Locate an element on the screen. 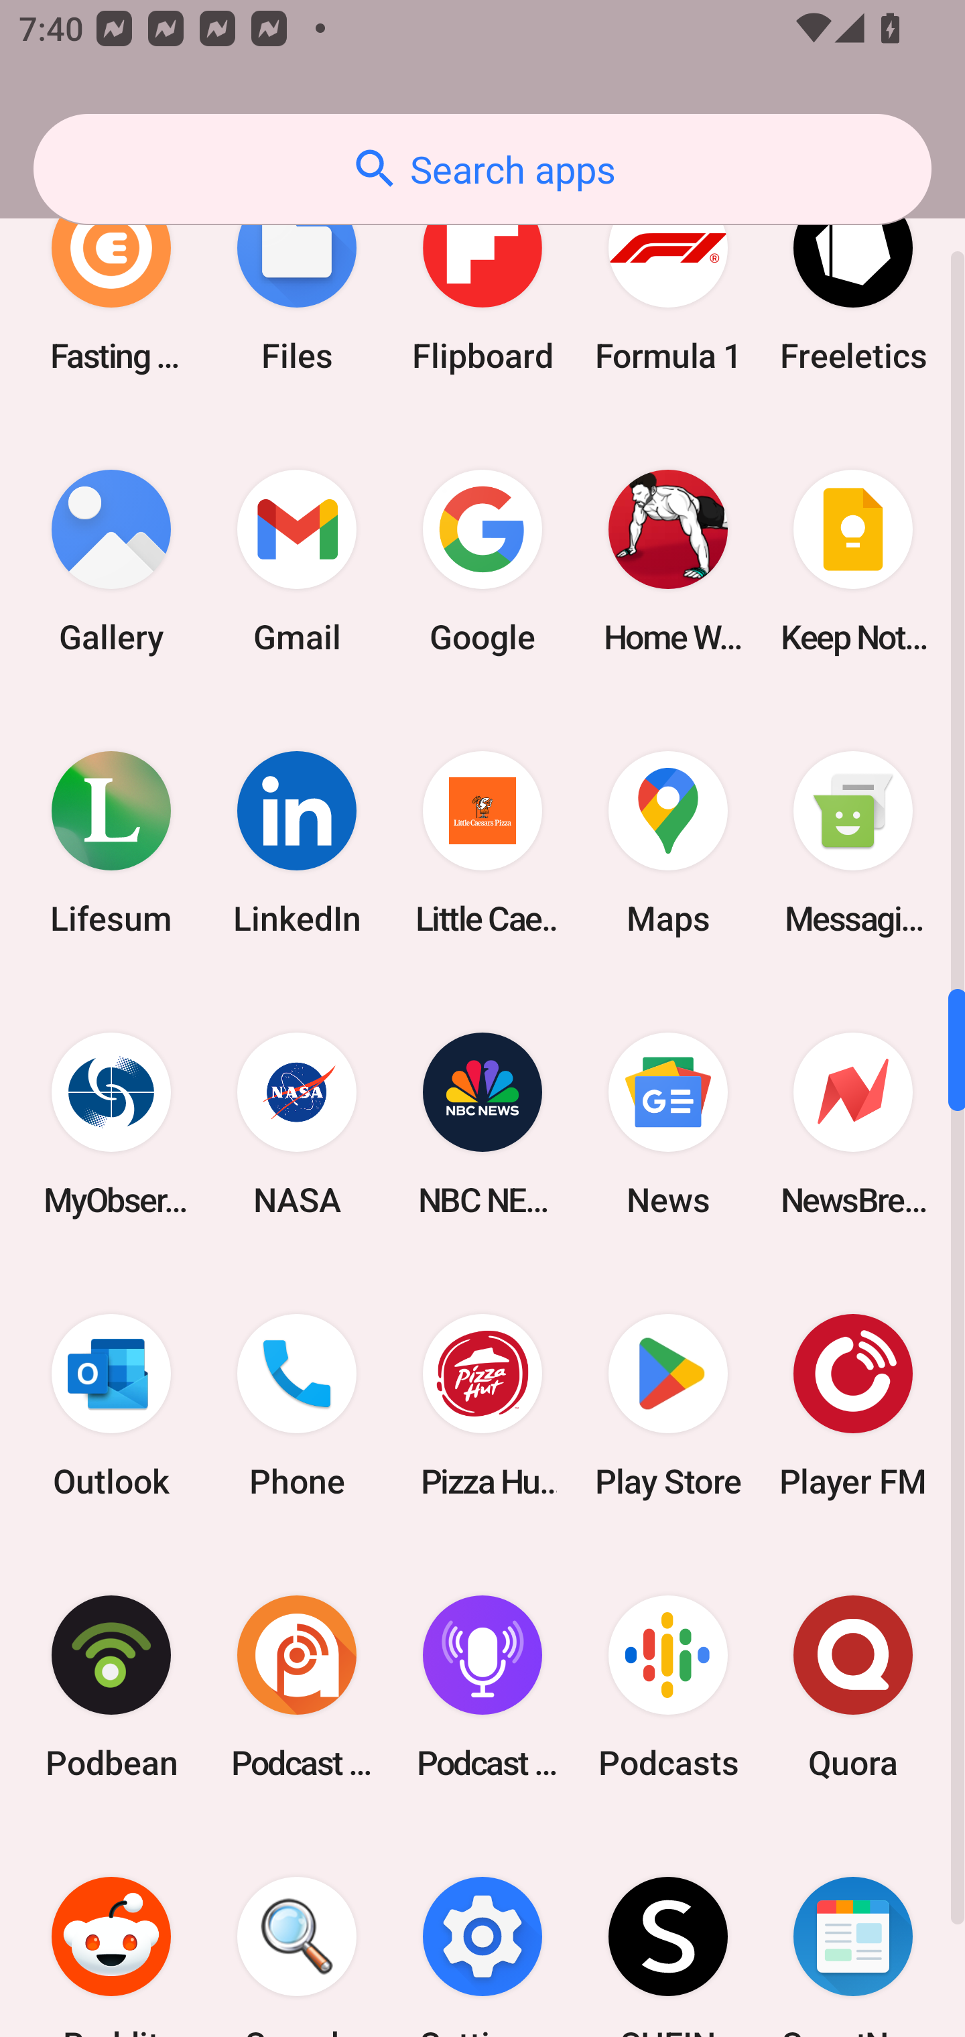 Image resolution: width=965 pixels, height=2037 pixels. Formula 1 is located at coordinates (667, 280).